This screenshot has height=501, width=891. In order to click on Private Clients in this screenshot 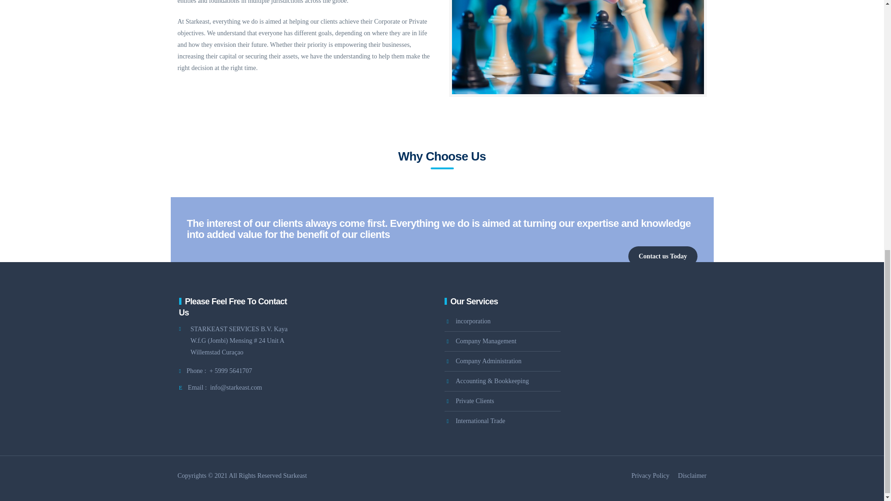, I will do `click(470, 401)`.